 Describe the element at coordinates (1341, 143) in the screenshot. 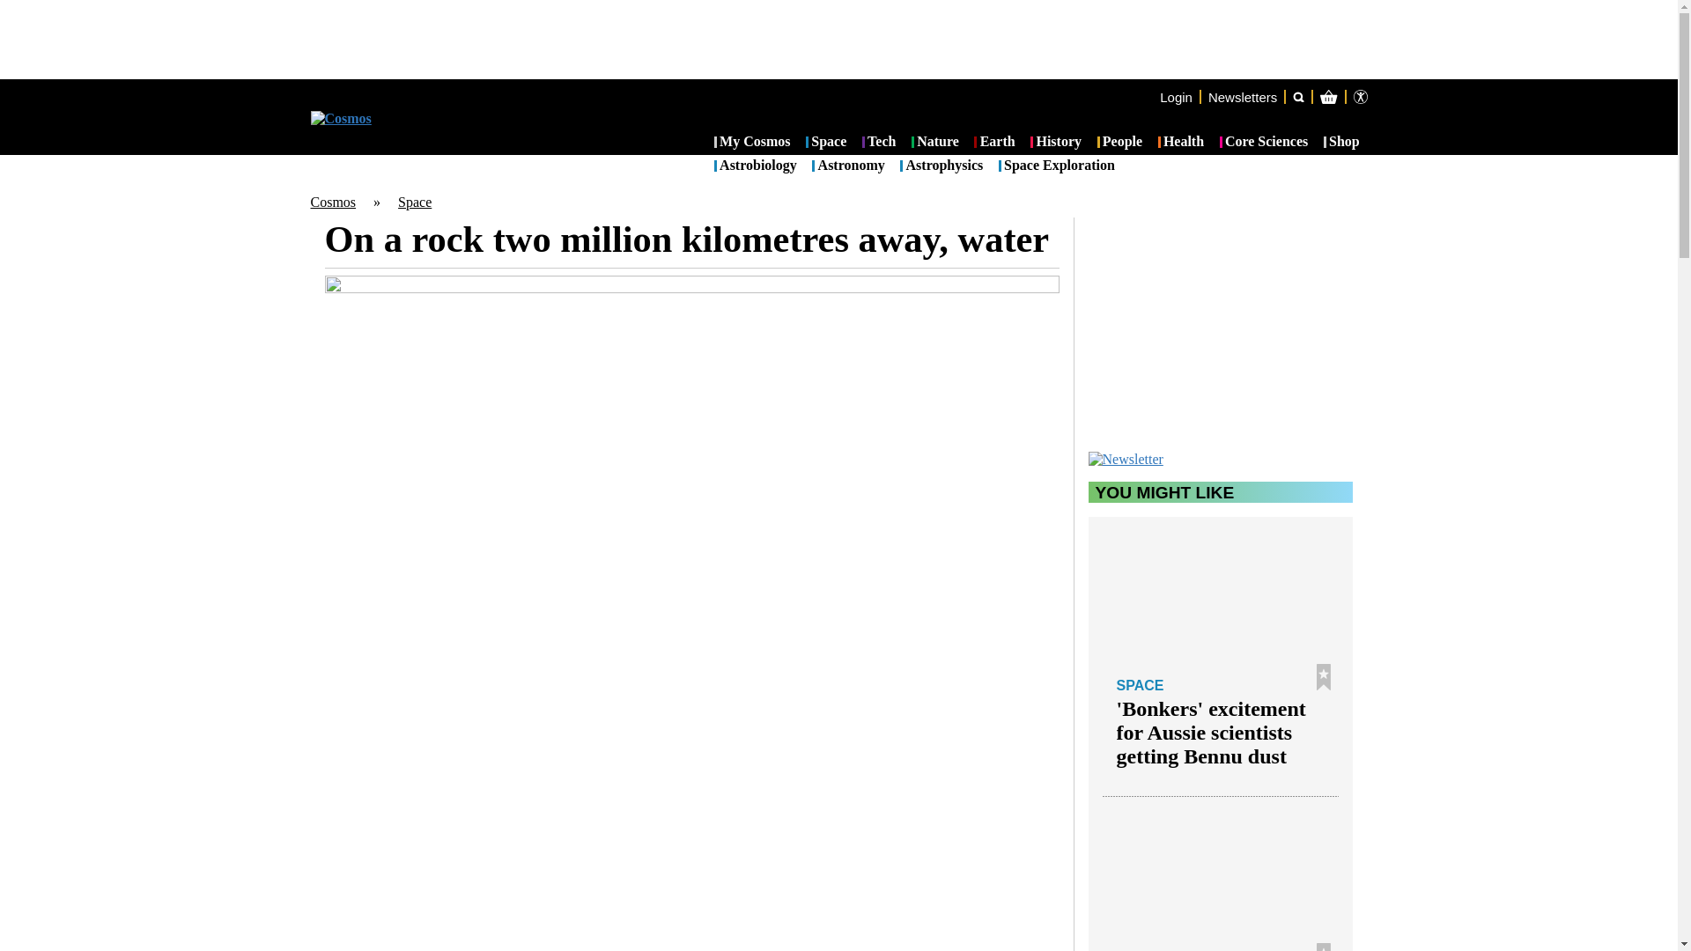

I see `Shop` at that location.